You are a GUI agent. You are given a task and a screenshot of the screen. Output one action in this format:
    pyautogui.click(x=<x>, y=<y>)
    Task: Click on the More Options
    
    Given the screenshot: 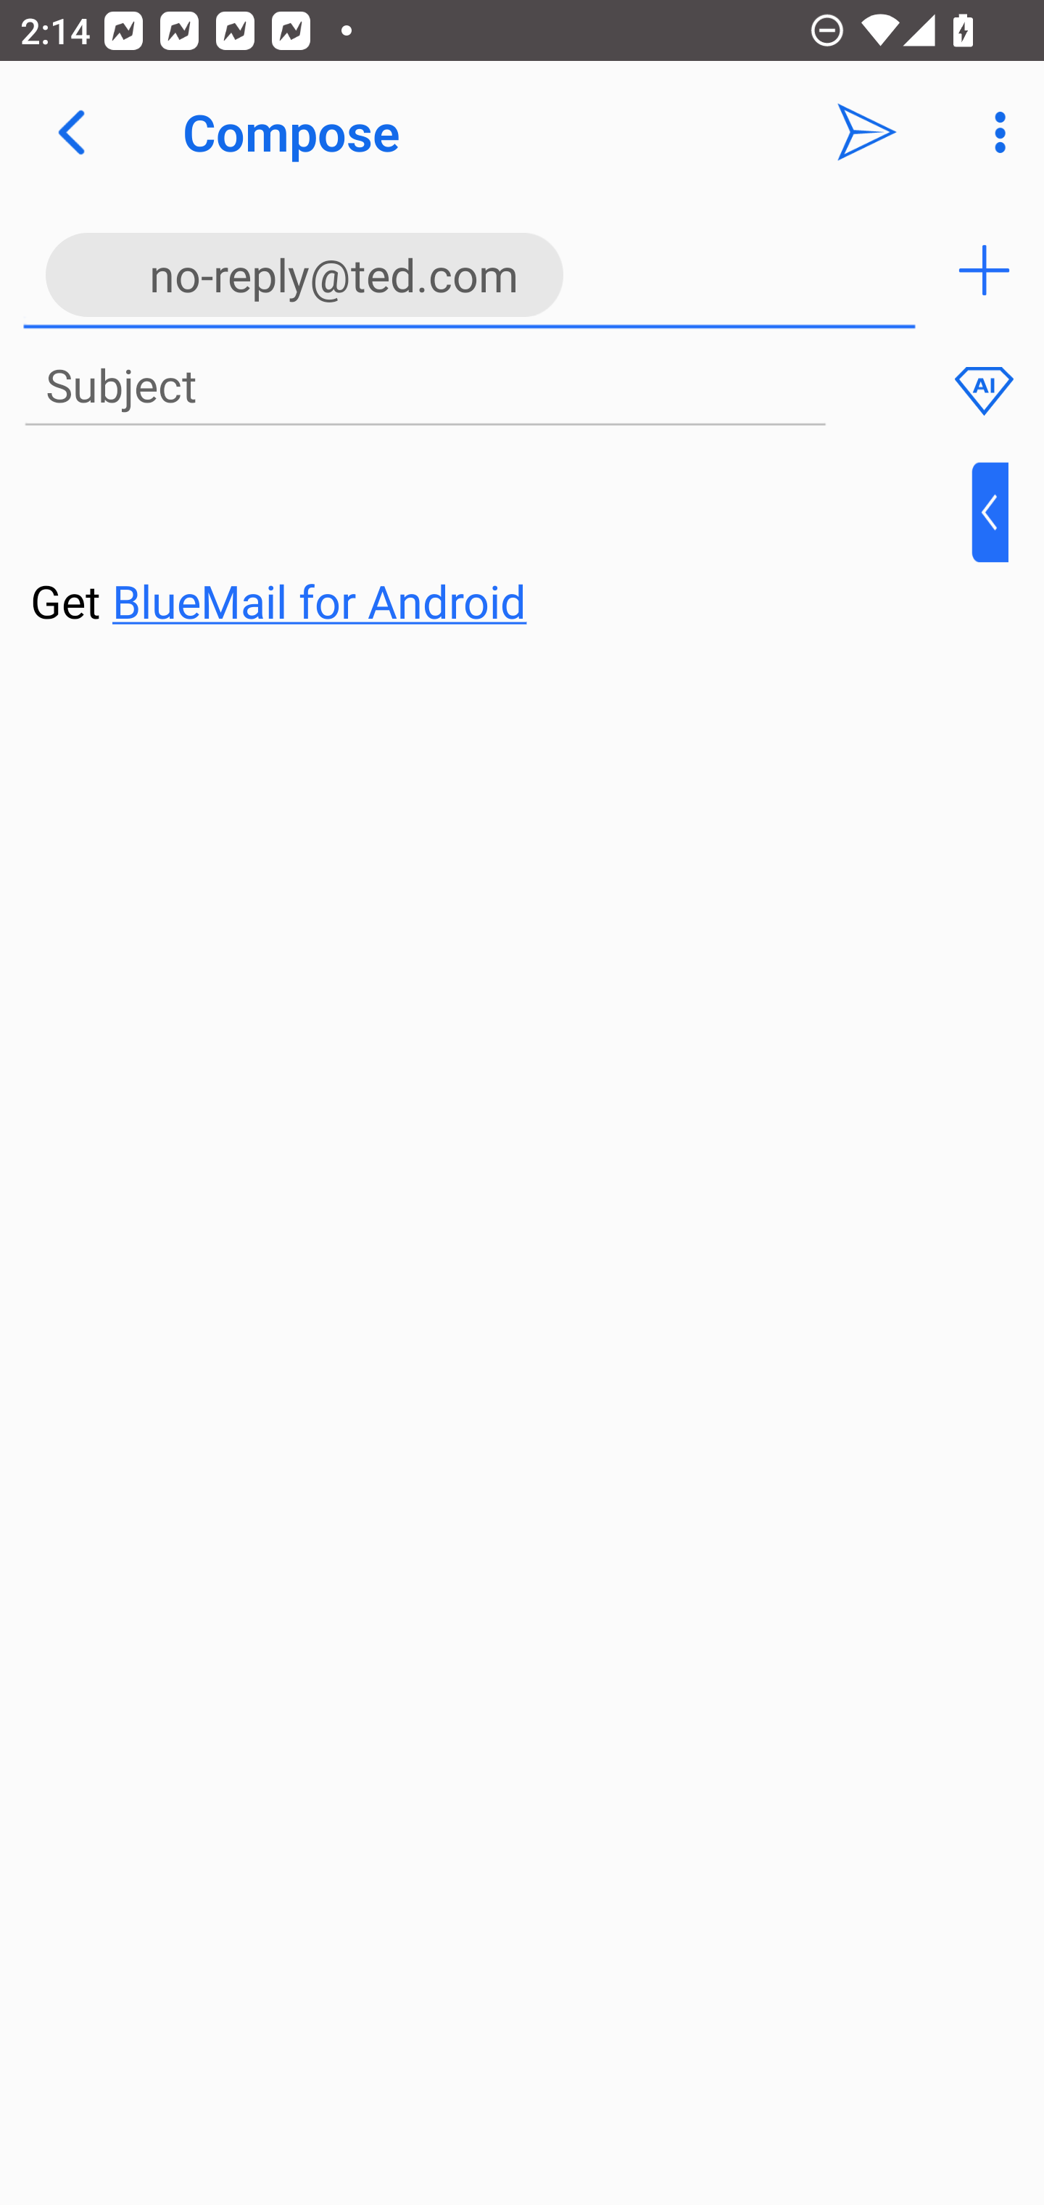 What is the action you would take?
    pyautogui.click(x=993, y=132)
    